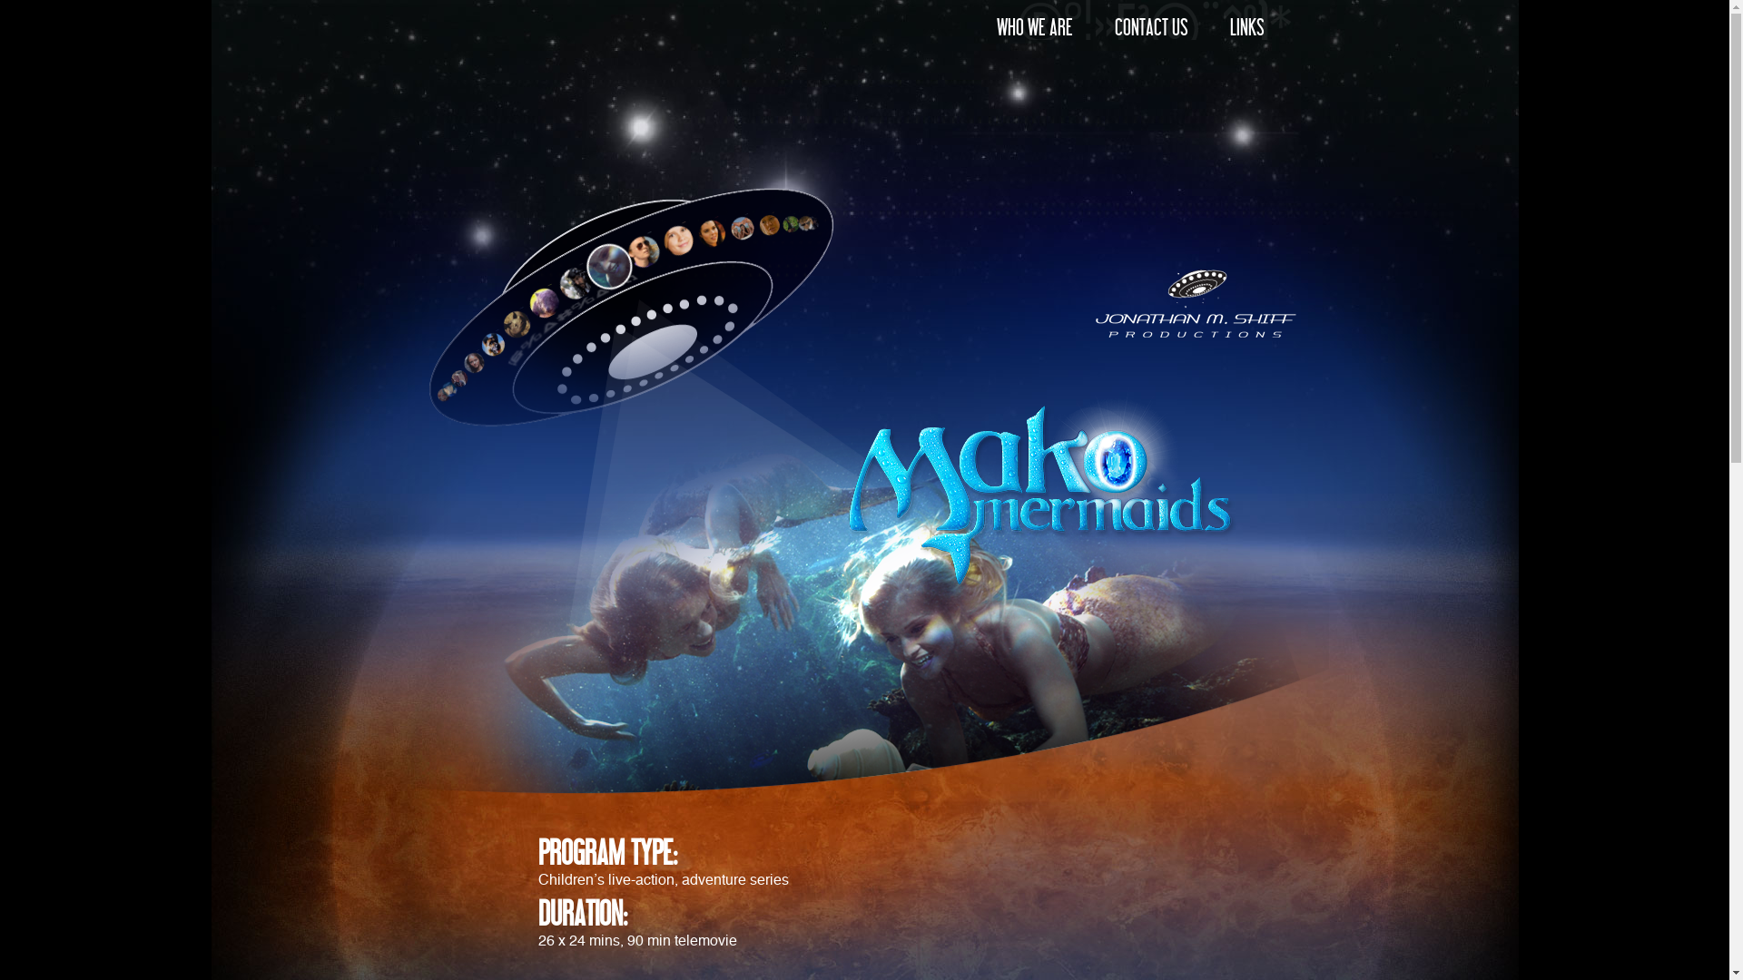 Image resolution: width=1743 pixels, height=980 pixels. What do you see at coordinates (1196, 303) in the screenshot?
I see `Jonathan M. Shift Productions` at bounding box center [1196, 303].